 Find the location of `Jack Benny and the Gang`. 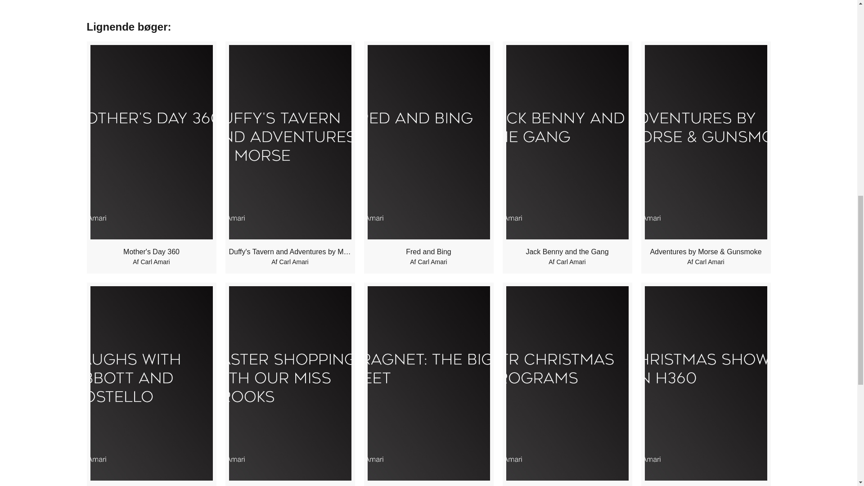

Jack Benny and the Gang is located at coordinates (567, 252).